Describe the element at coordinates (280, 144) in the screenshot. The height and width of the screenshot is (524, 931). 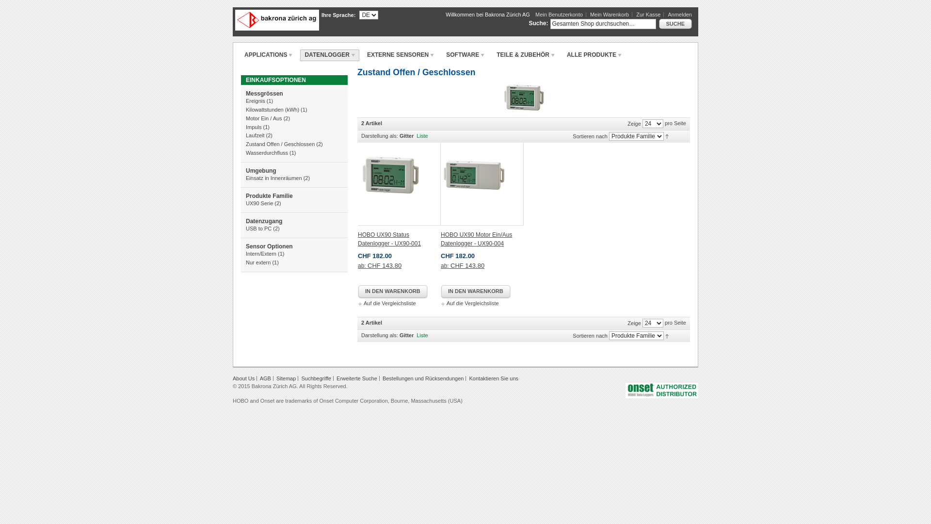
I see `Zustand Offen / Geschlossen` at that location.